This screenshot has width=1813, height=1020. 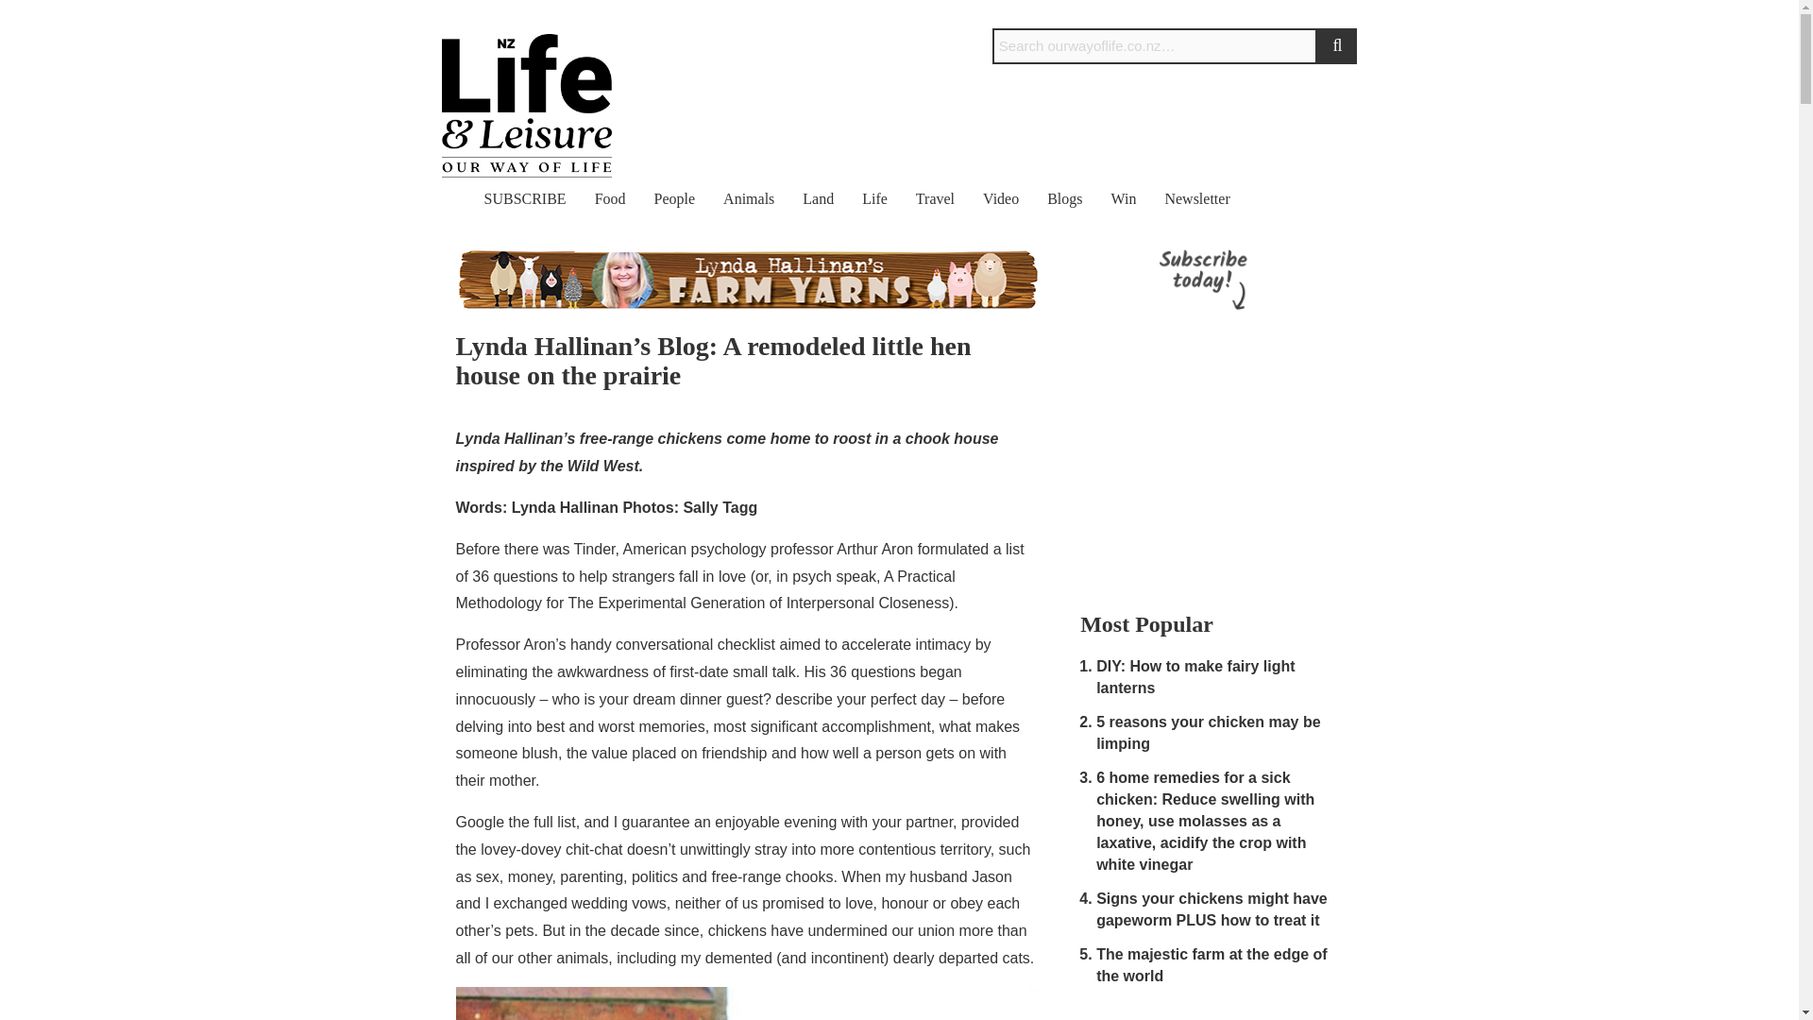 What do you see at coordinates (675, 198) in the screenshot?
I see `People` at bounding box center [675, 198].